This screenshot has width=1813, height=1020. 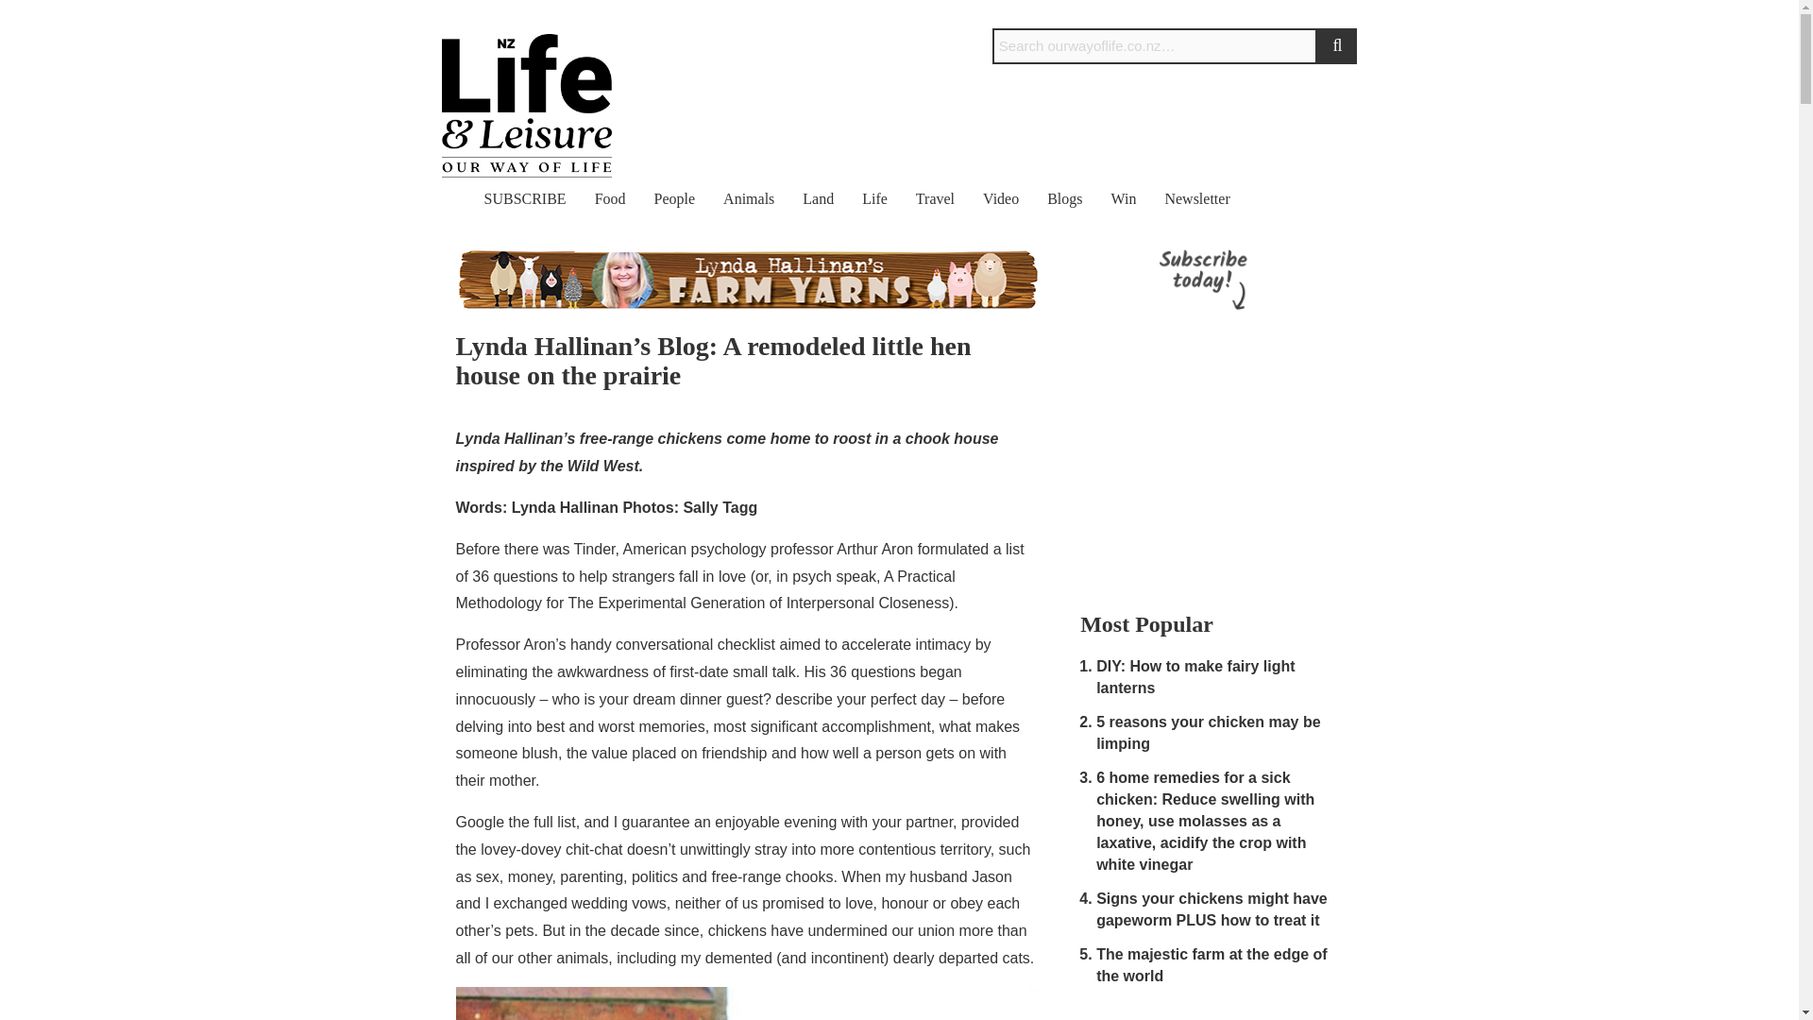 What do you see at coordinates (675, 198) in the screenshot?
I see `People` at bounding box center [675, 198].